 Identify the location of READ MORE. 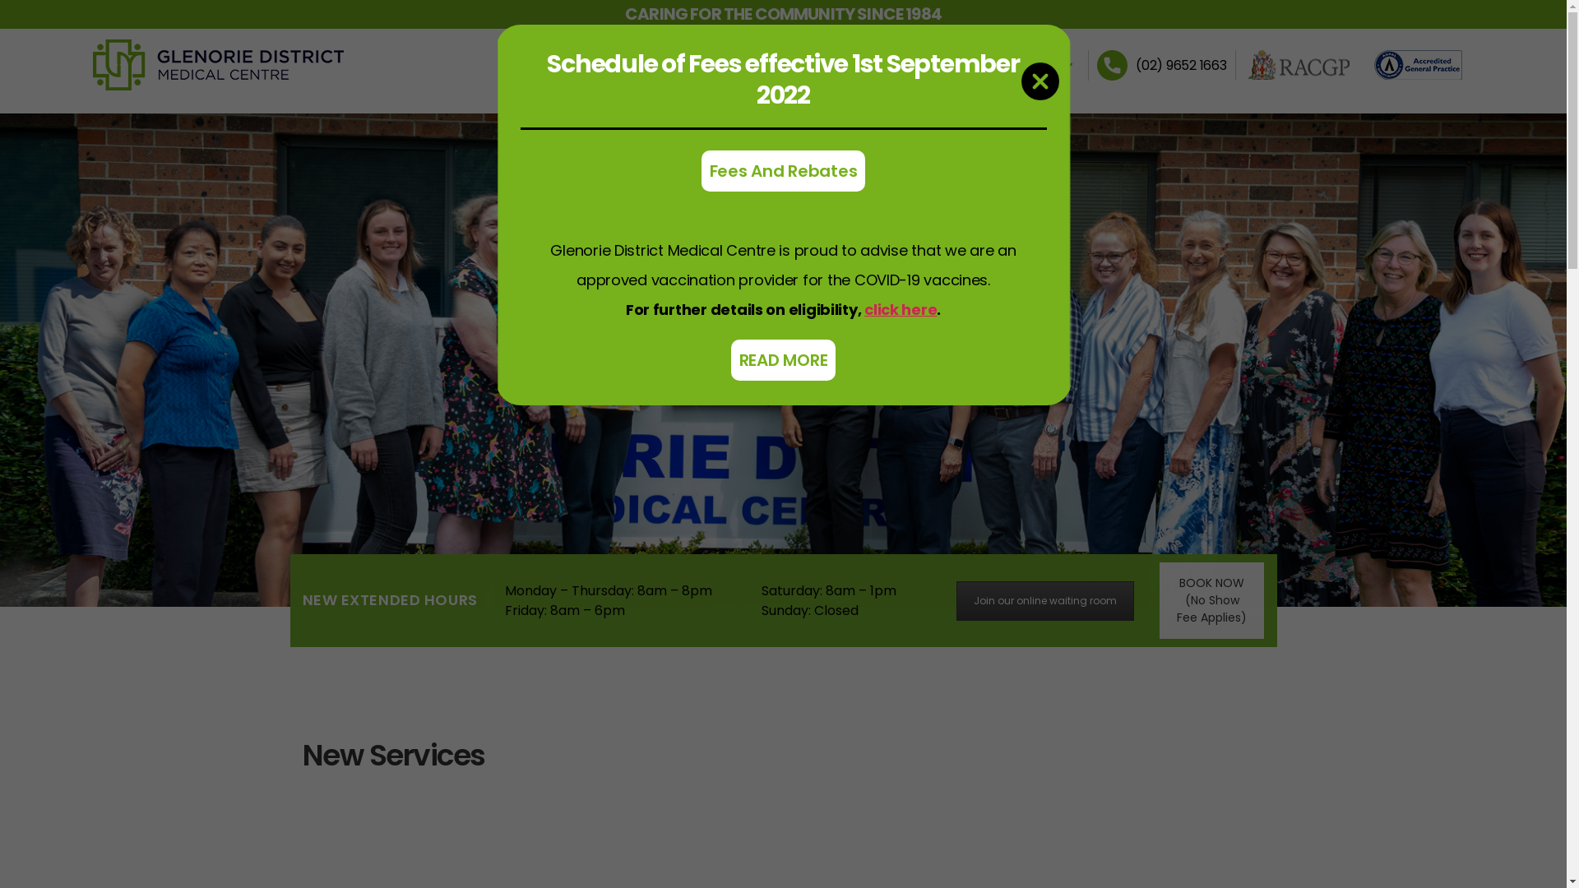
(784, 360).